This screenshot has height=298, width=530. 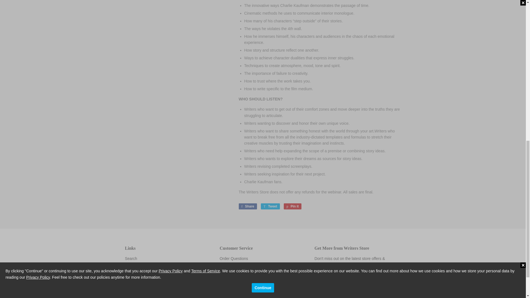 I want to click on Magazine Self Service, so click(x=134, y=265).